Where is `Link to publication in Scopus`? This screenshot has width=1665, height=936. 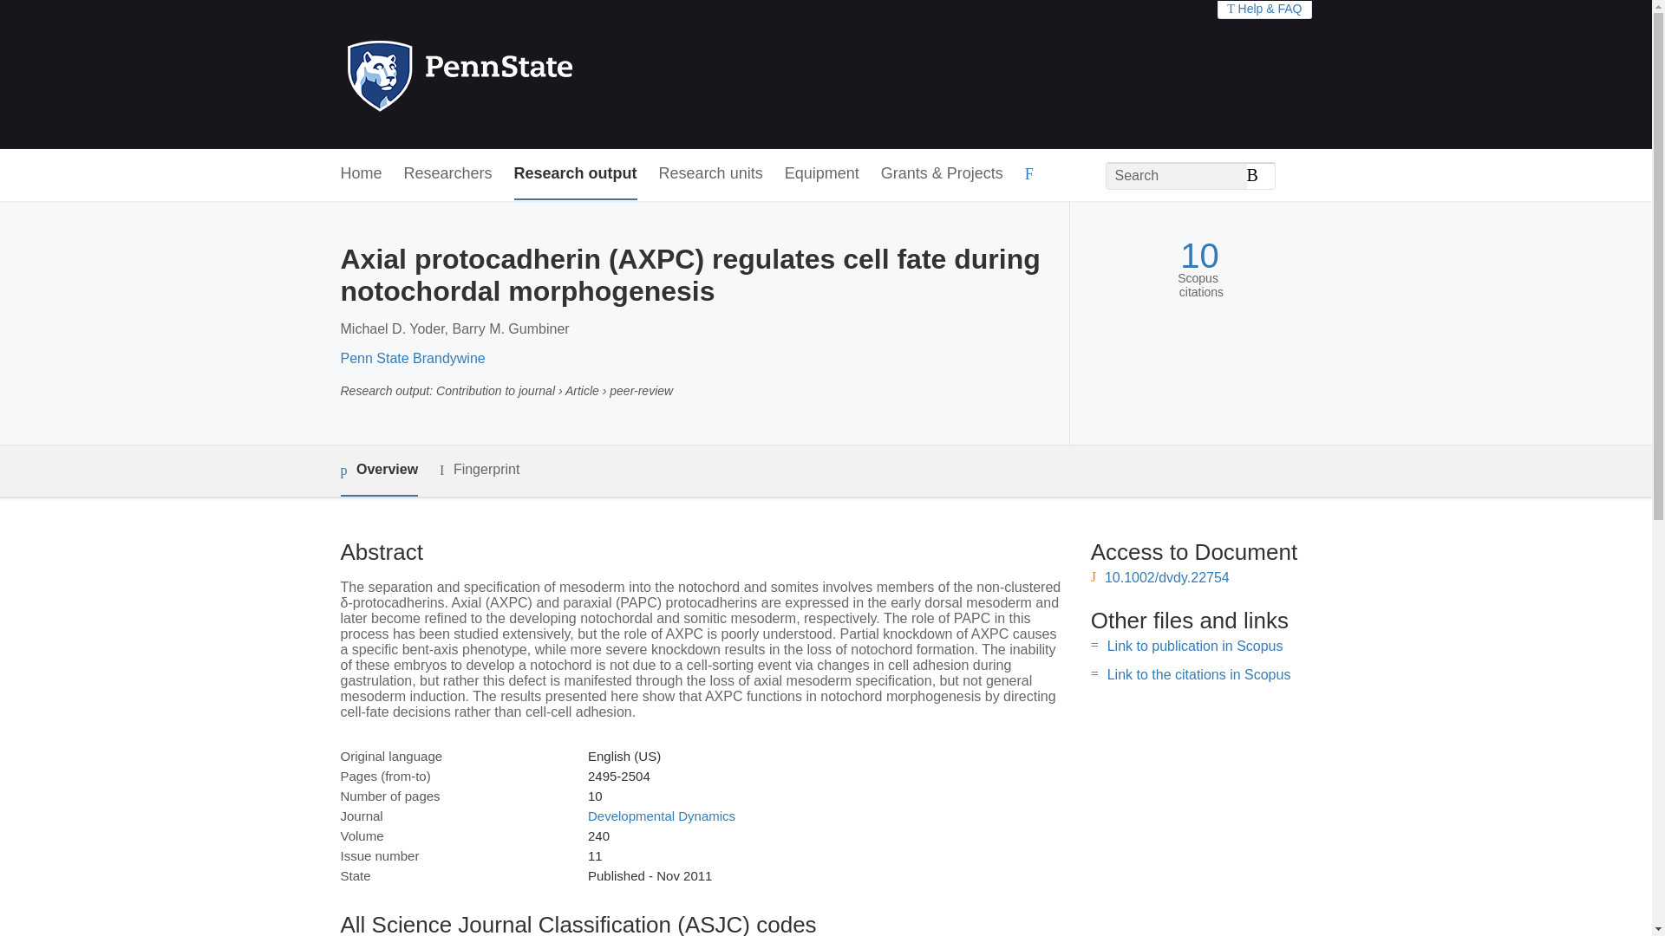
Link to publication in Scopus is located at coordinates (1195, 645).